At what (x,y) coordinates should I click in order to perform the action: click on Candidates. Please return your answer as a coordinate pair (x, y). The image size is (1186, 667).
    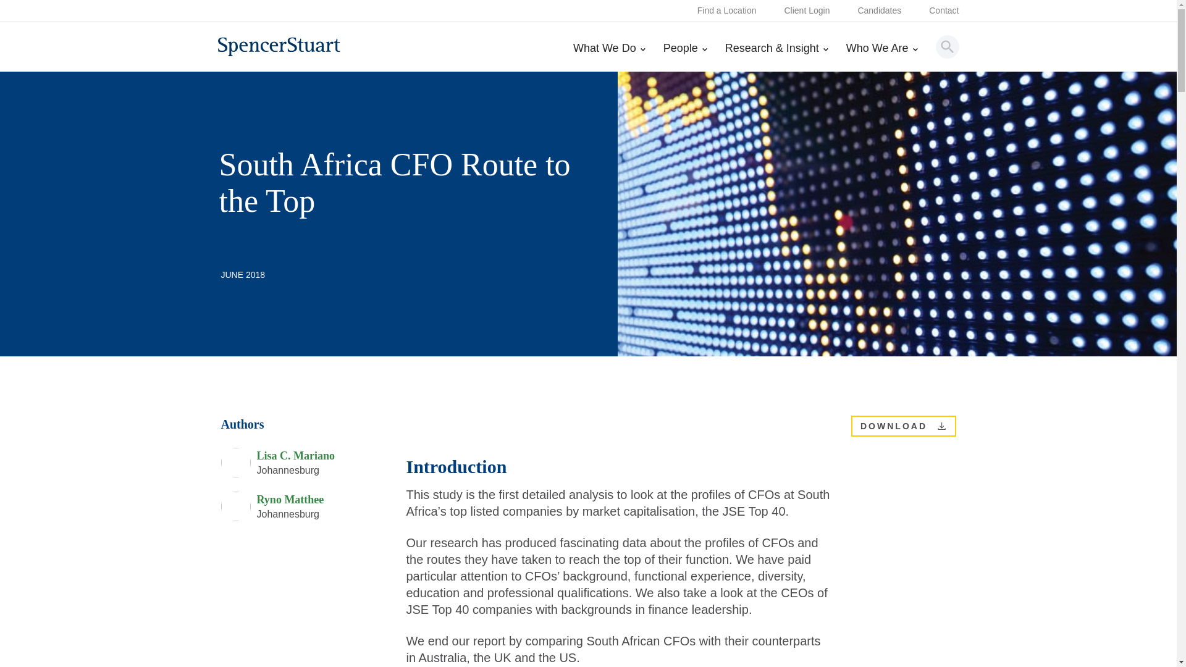
    Looking at the image, I should click on (880, 11).